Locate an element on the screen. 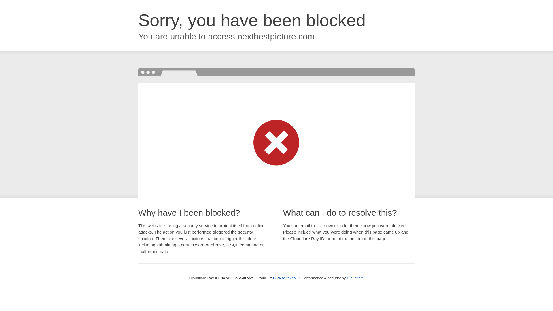 This screenshot has height=311, width=553. Cloudflare is located at coordinates (355, 278).